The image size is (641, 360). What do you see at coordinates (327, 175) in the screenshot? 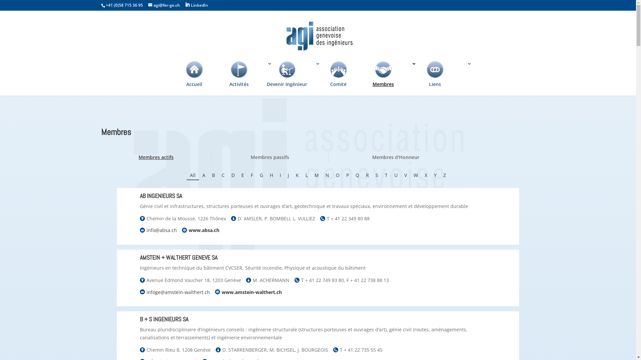
I see `N` at bounding box center [327, 175].